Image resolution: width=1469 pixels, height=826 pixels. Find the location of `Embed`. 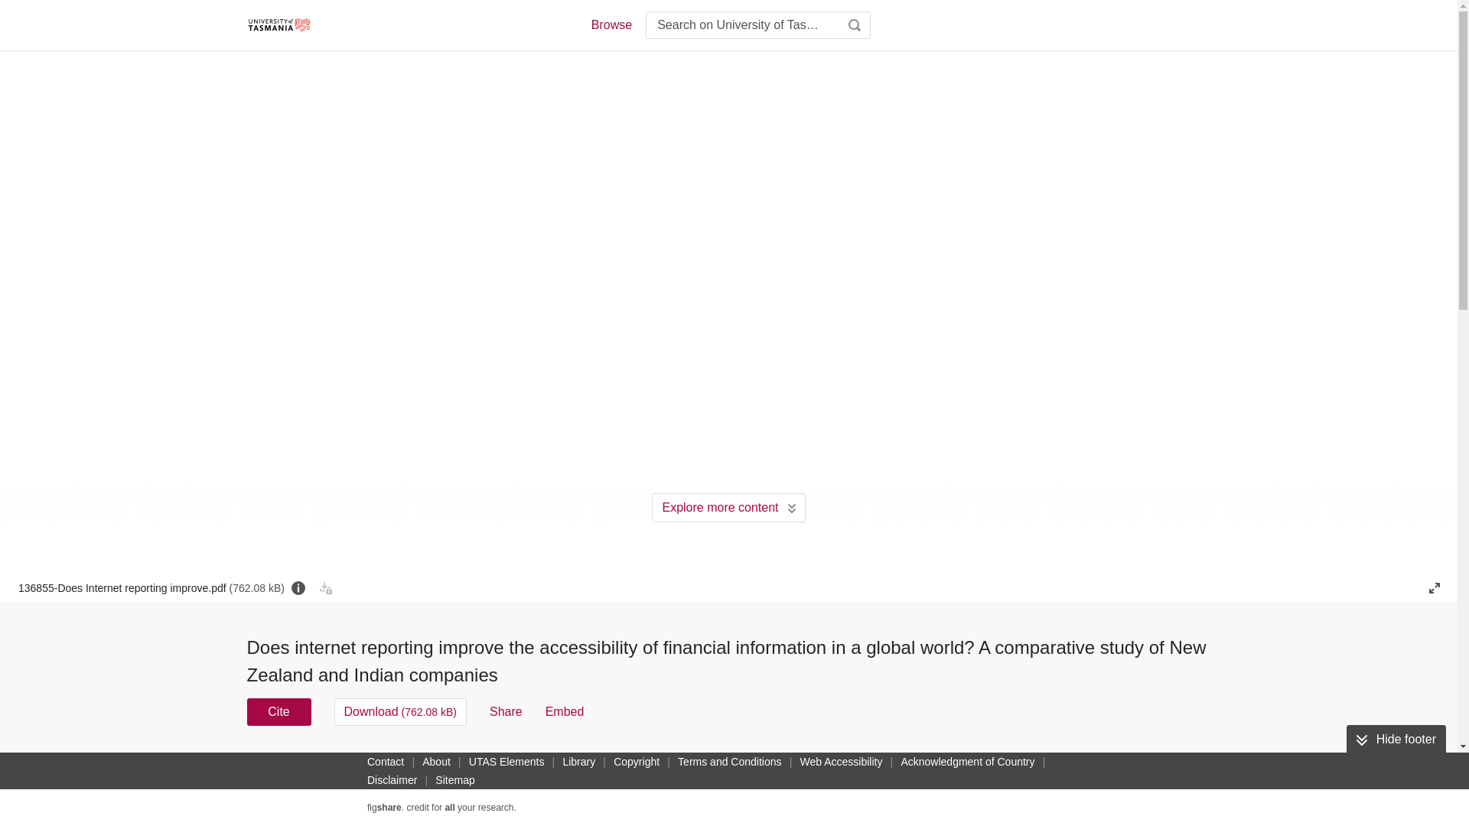

Embed is located at coordinates (565, 711).